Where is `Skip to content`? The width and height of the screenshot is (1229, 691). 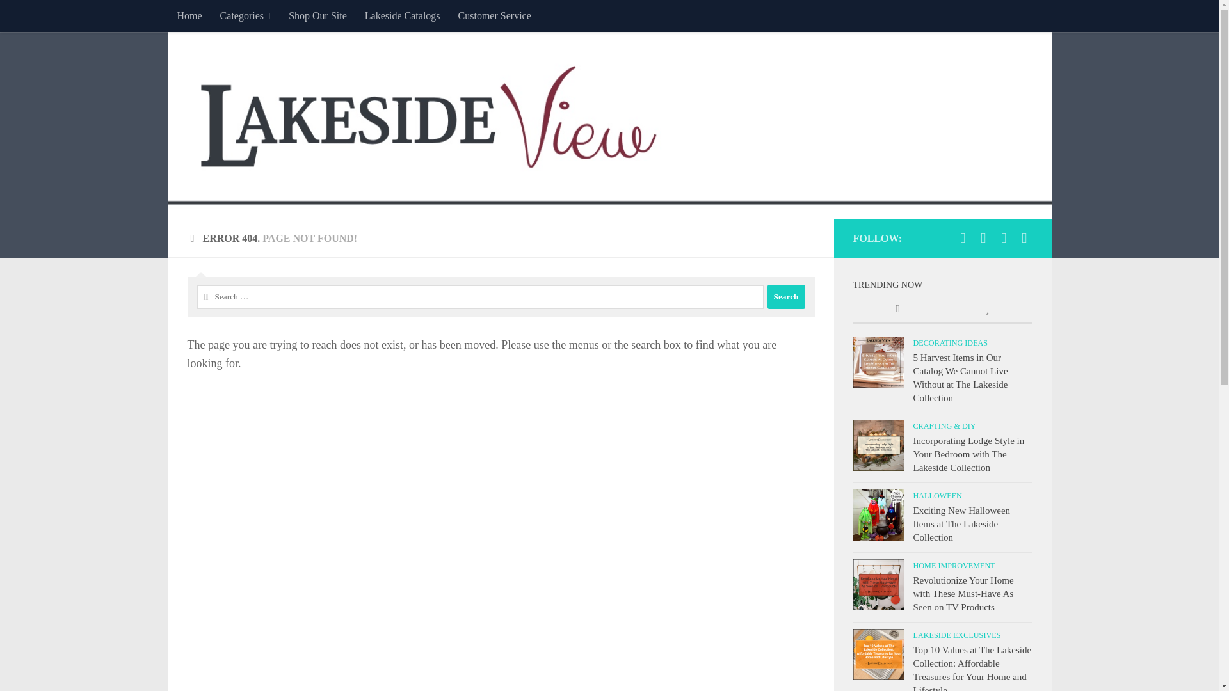
Skip to content is located at coordinates (50, 17).